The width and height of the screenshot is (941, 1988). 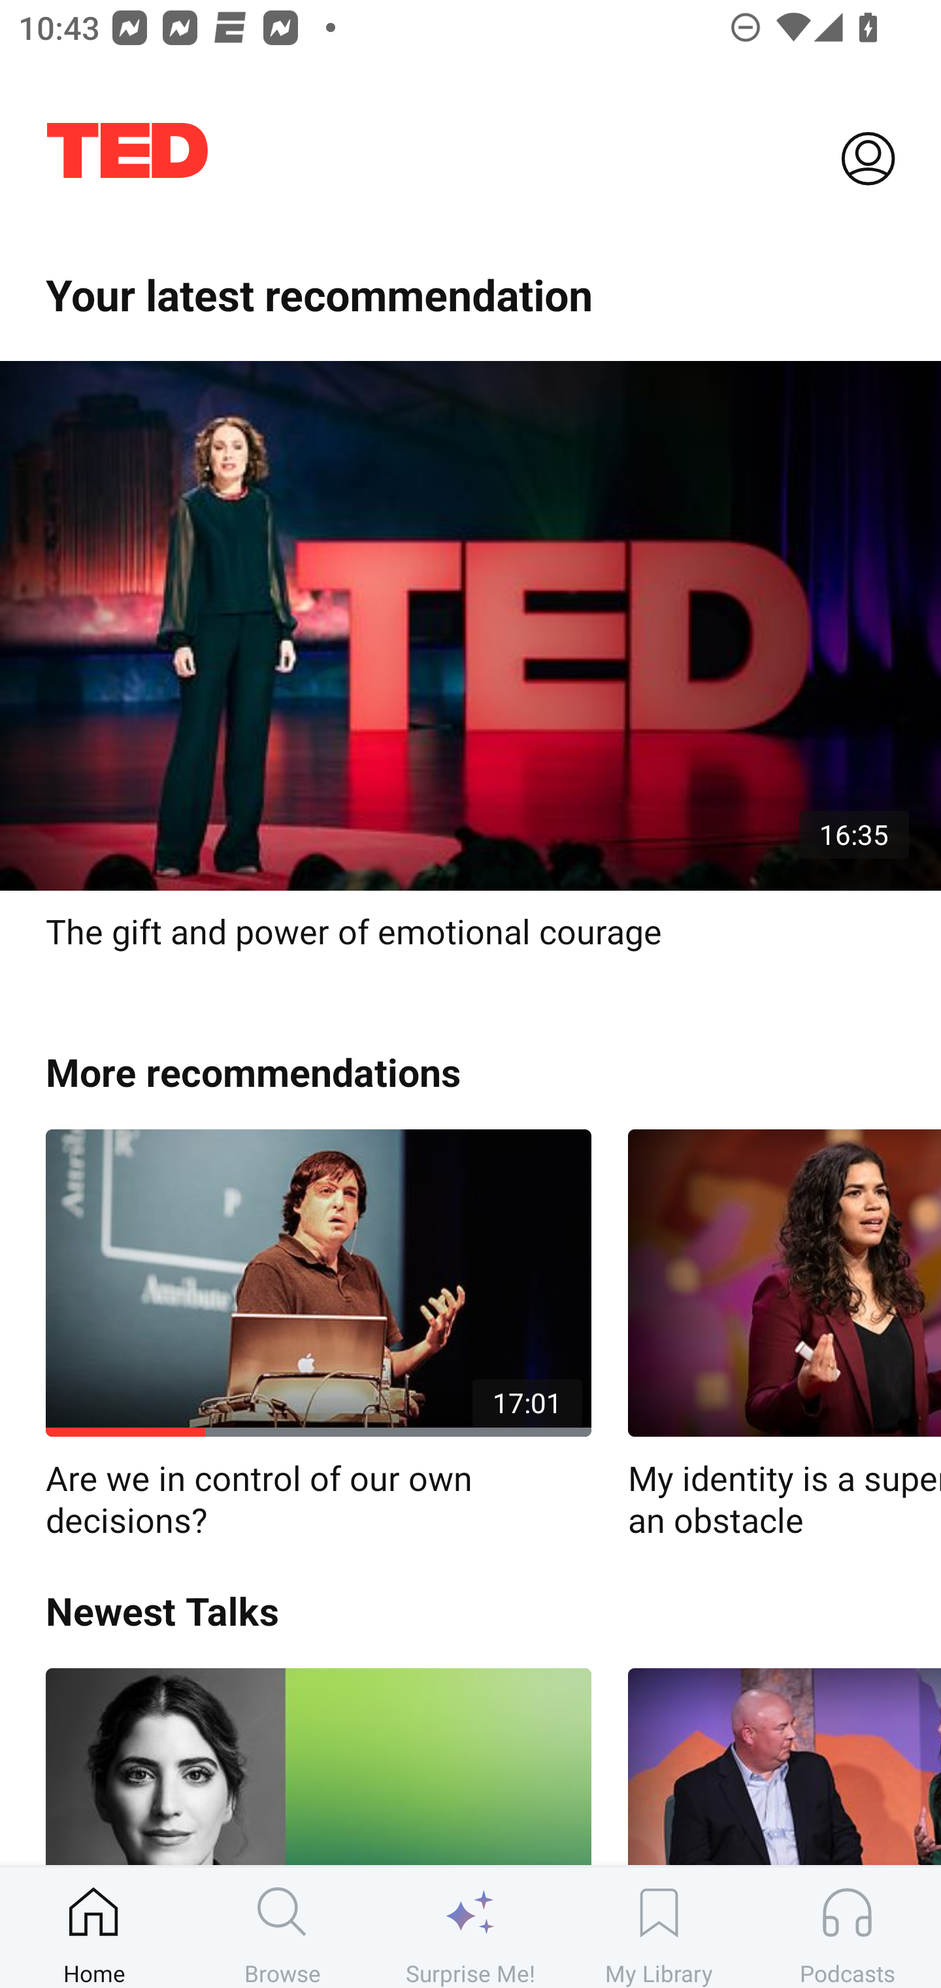 I want to click on My Library, so click(x=659, y=1927).